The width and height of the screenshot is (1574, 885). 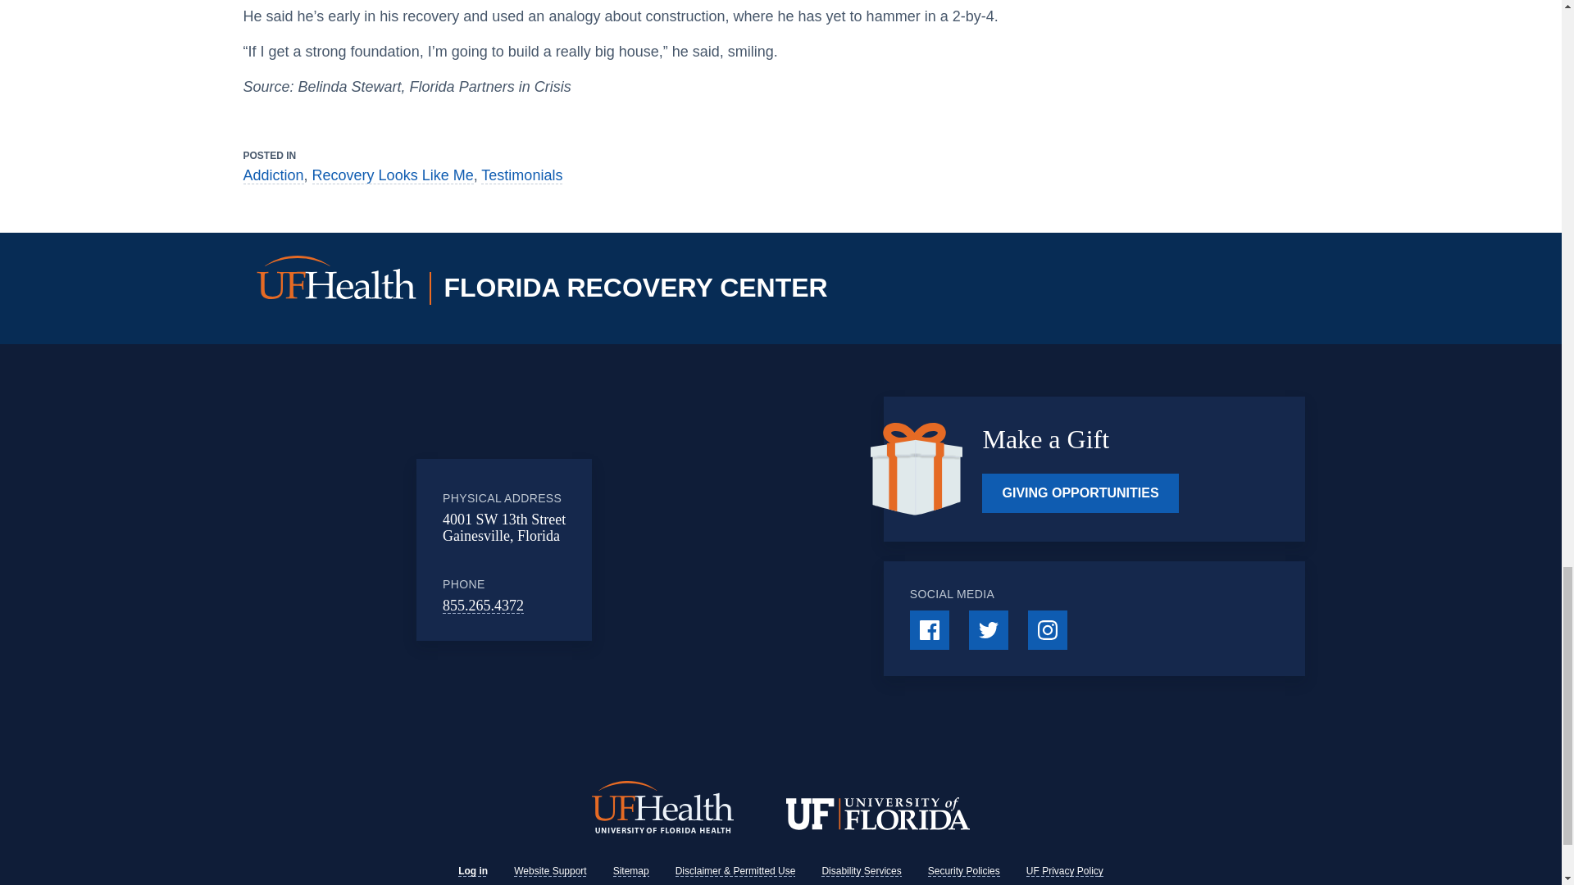 I want to click on Security Policies, so click(x=964, y=871).